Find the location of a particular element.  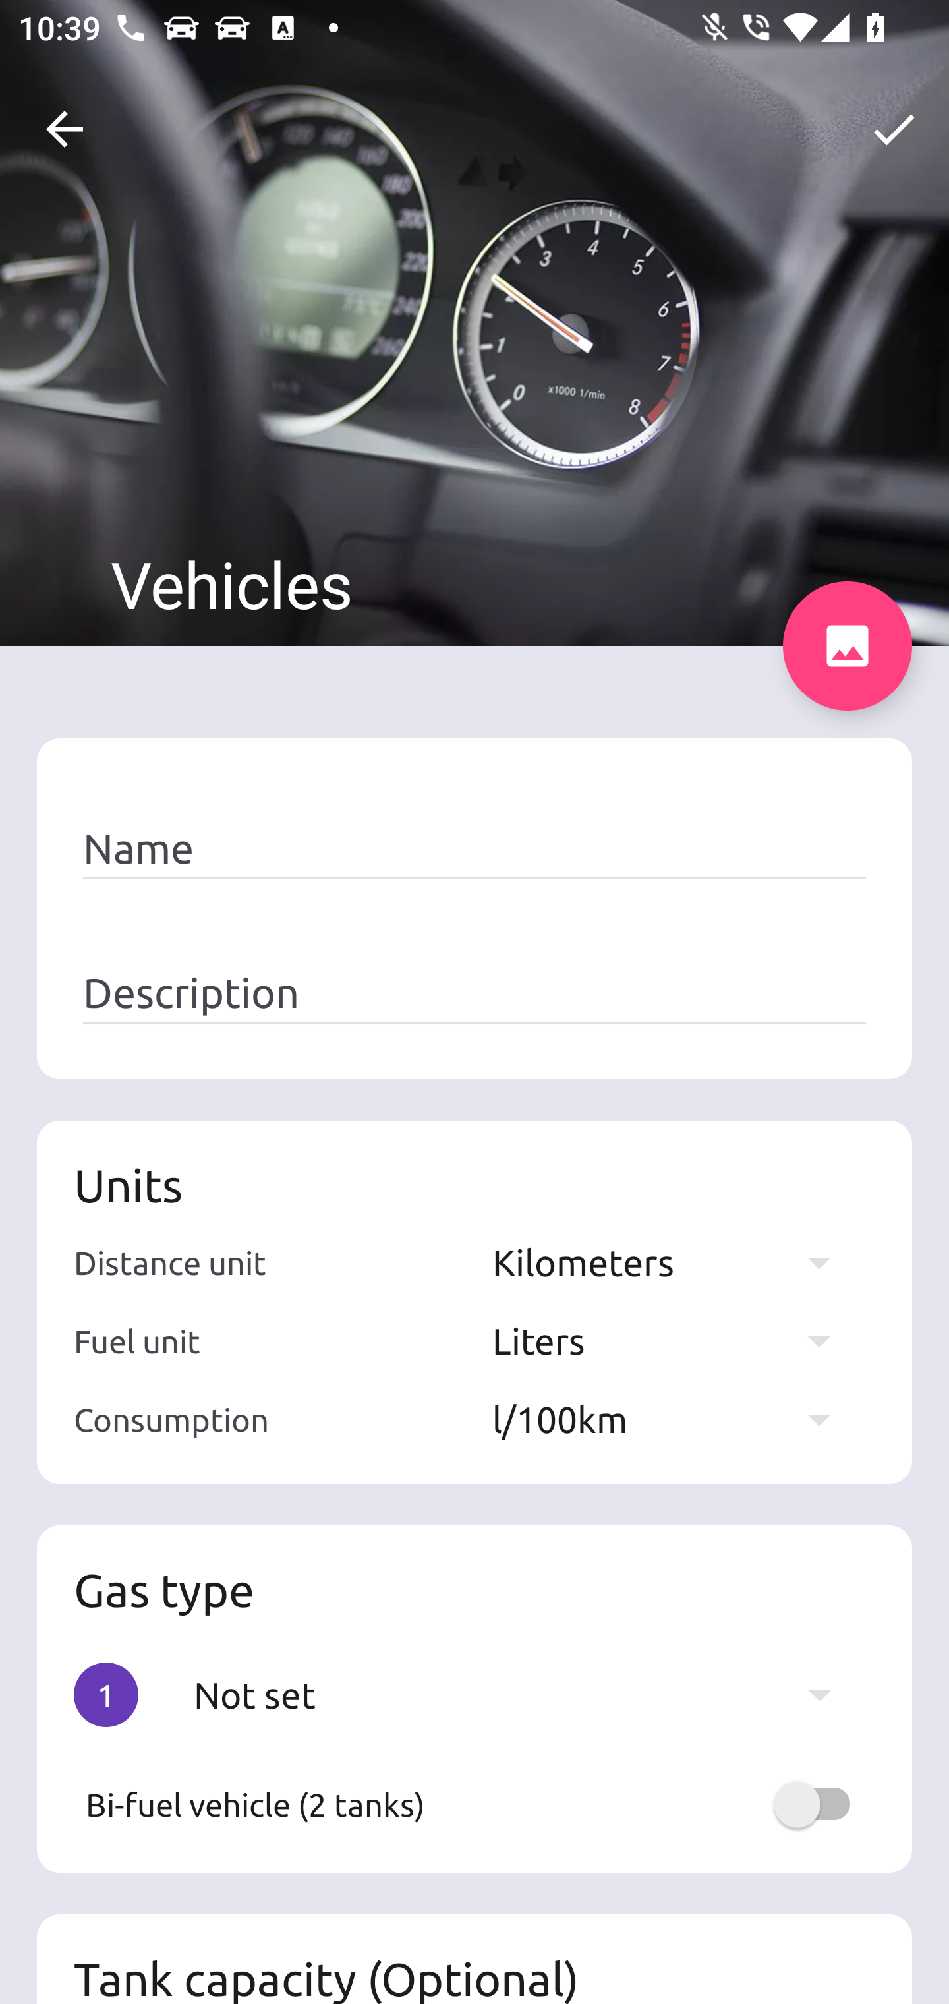

Description is located at coordinates (474, 993).